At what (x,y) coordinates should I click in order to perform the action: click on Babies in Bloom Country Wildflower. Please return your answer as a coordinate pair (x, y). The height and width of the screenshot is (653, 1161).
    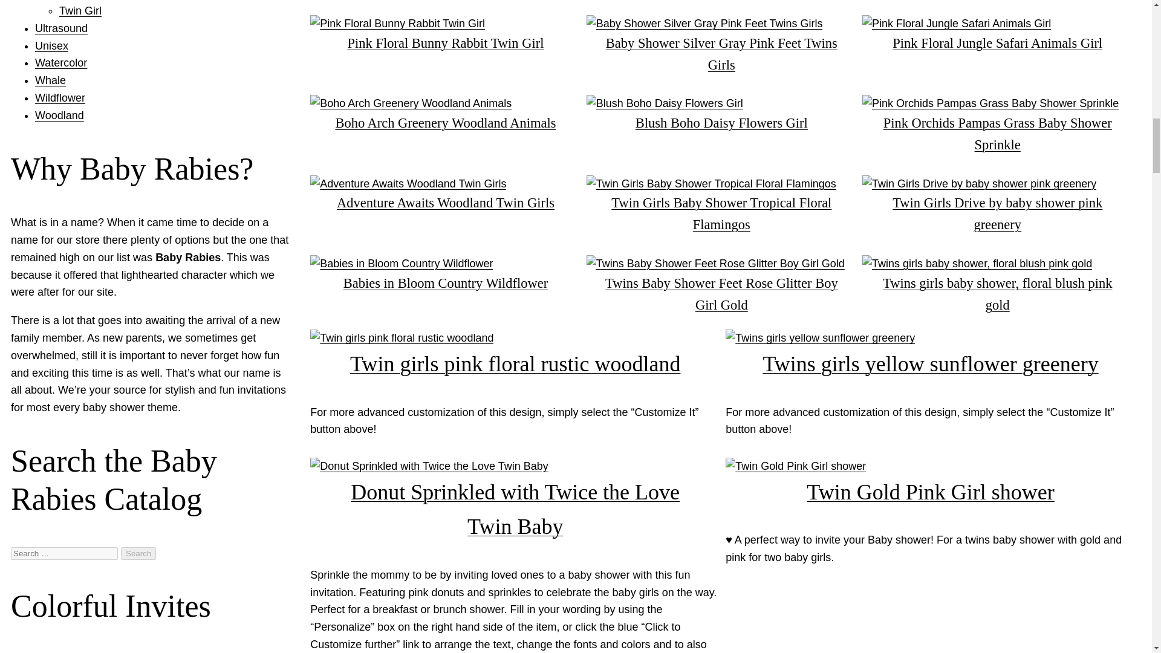
    Looking at the image, I should click on (445, 276).